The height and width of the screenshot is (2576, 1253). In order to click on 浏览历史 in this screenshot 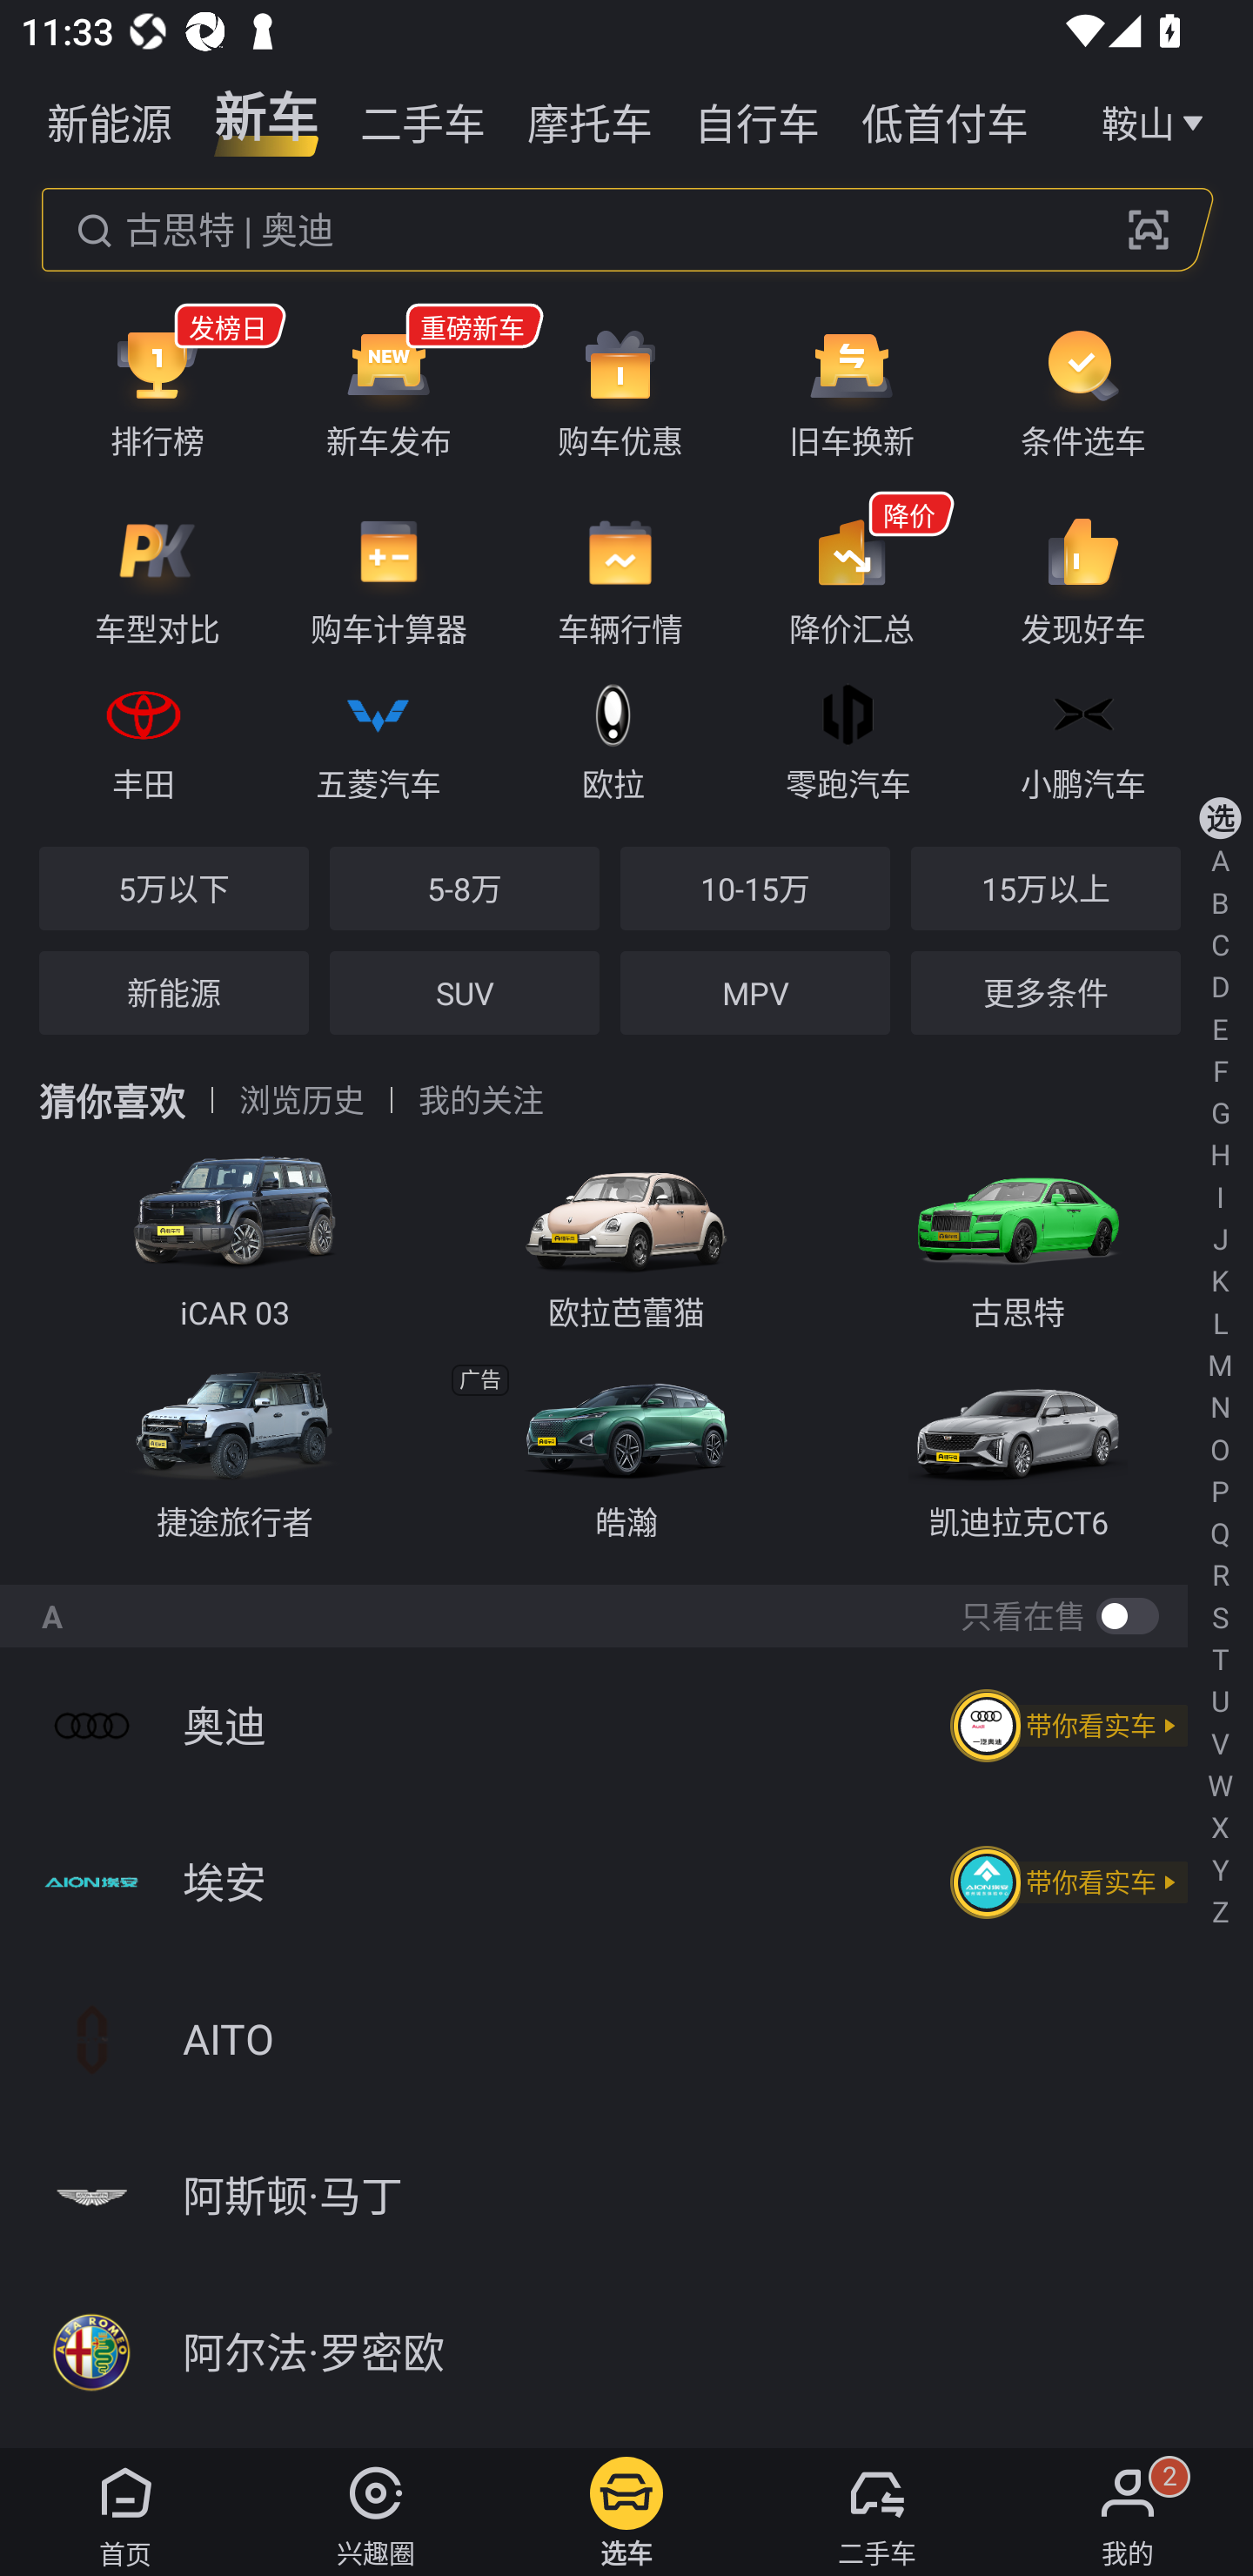, I will do `click(302, 1100)`.